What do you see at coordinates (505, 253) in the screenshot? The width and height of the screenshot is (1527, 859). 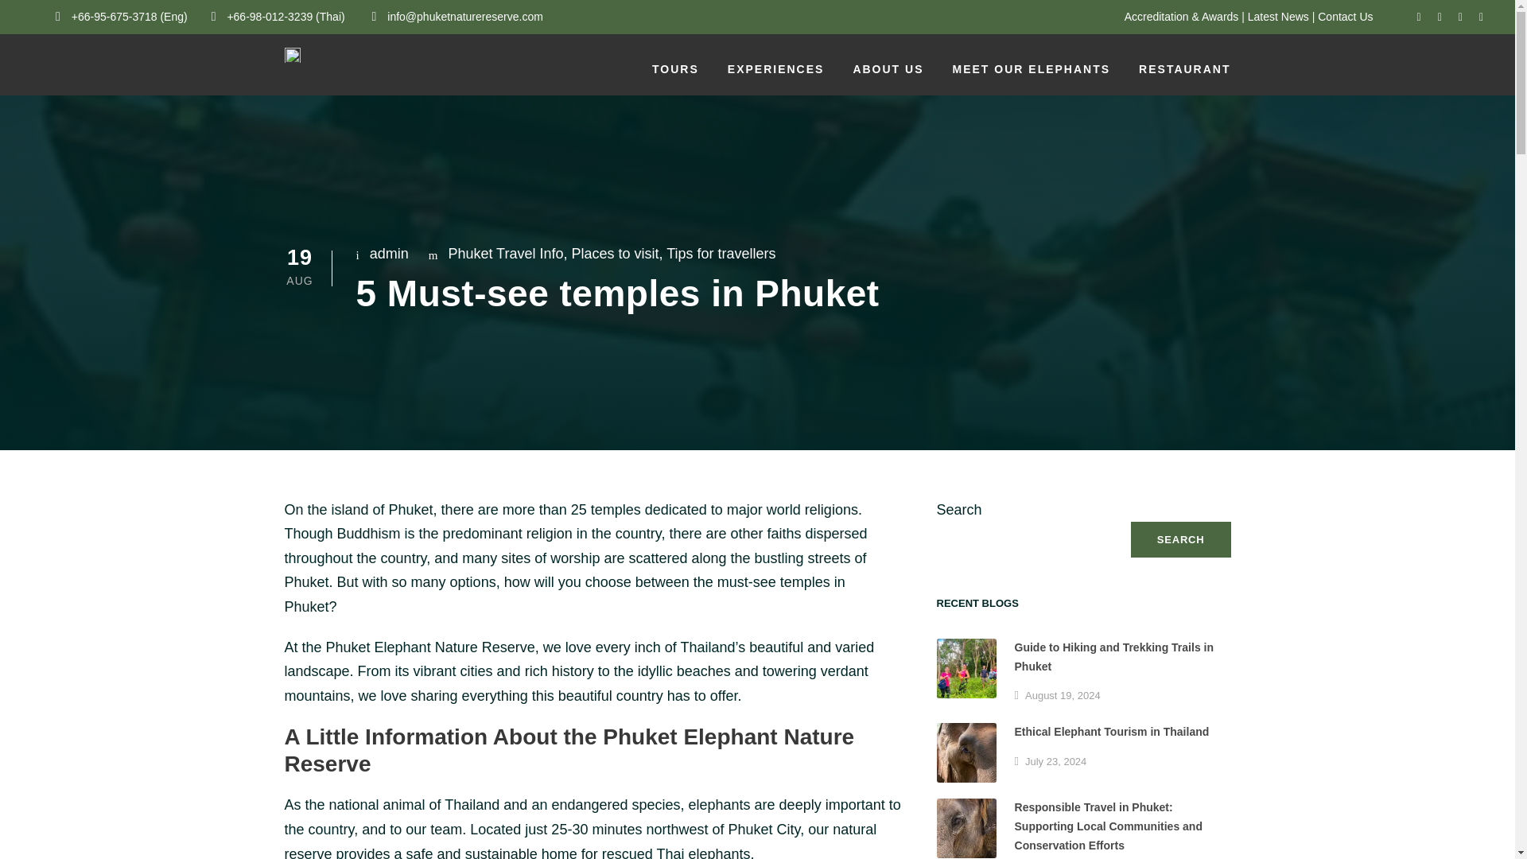 I see `Phuket Travel Info` at bounding box center [505, 253].